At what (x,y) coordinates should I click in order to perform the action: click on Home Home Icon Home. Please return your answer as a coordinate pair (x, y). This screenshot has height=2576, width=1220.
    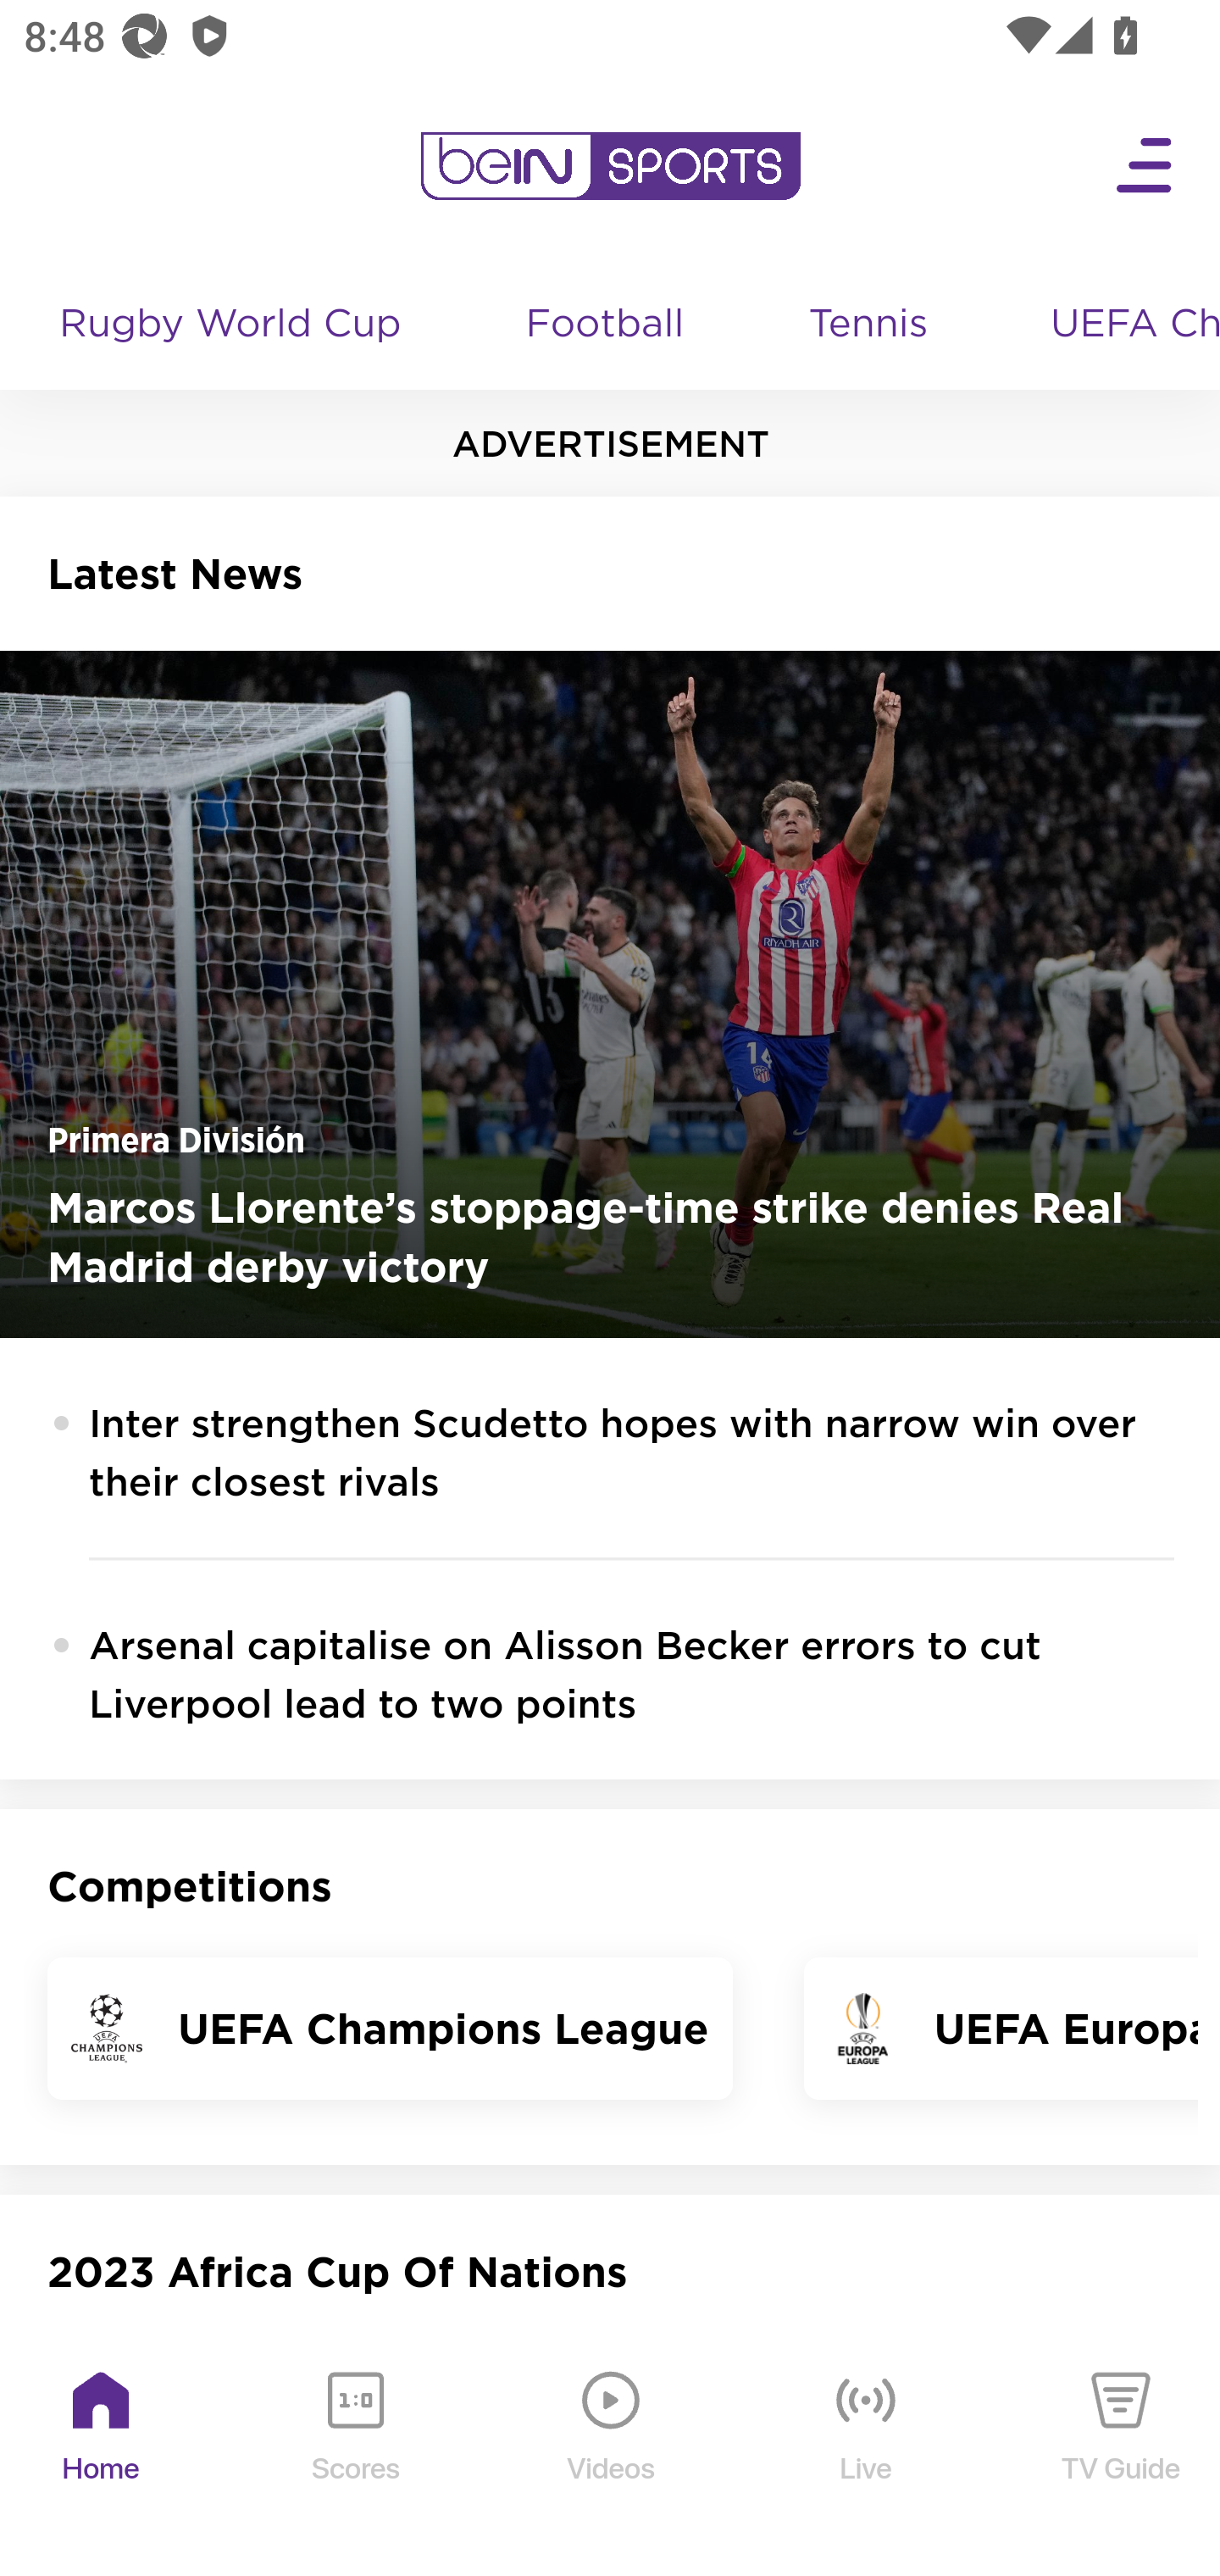
    Looking at the image, I should click on (102, 2451).